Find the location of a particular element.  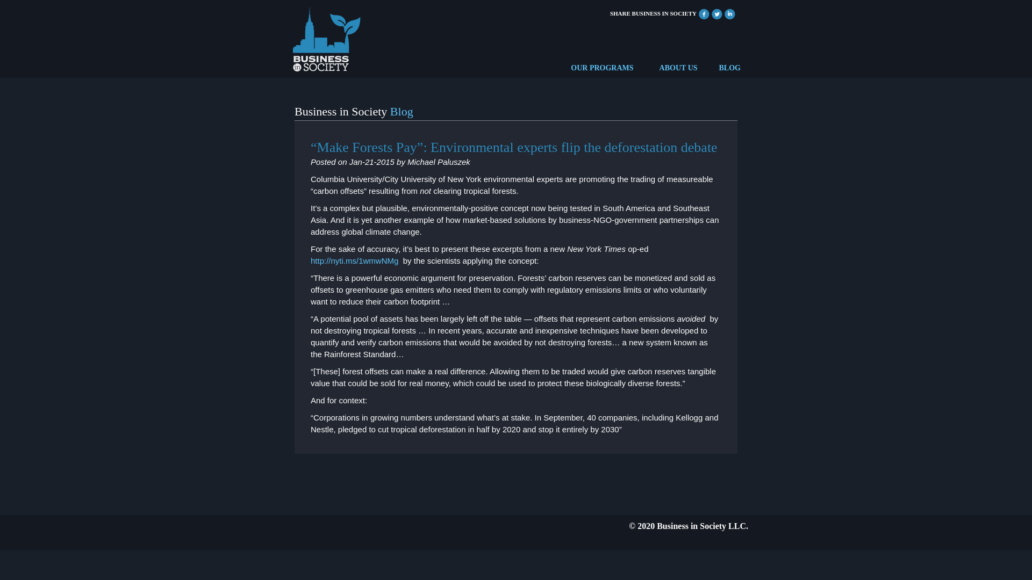

Share On Twitter is located at coordinates (717, 13).